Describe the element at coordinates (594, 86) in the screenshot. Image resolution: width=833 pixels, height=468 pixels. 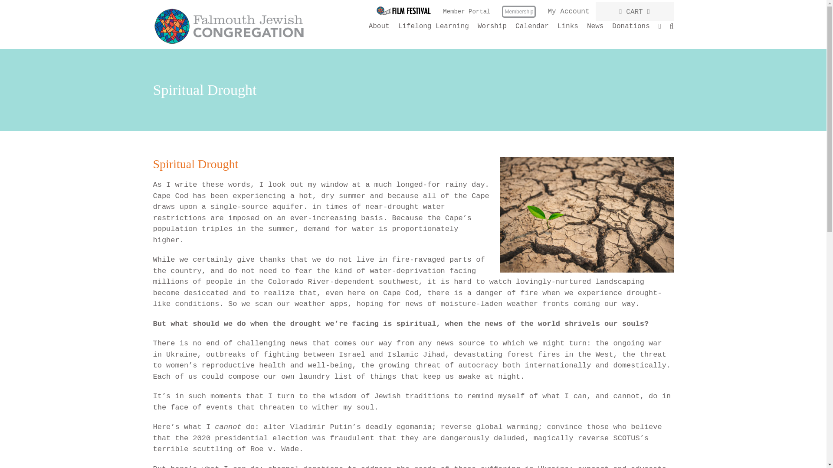
I see `Log In` at that location.